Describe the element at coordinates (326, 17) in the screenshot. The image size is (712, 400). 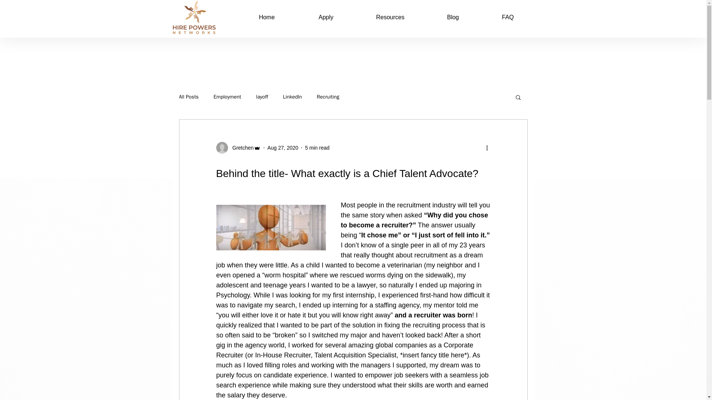
I see `Apply` at that location.